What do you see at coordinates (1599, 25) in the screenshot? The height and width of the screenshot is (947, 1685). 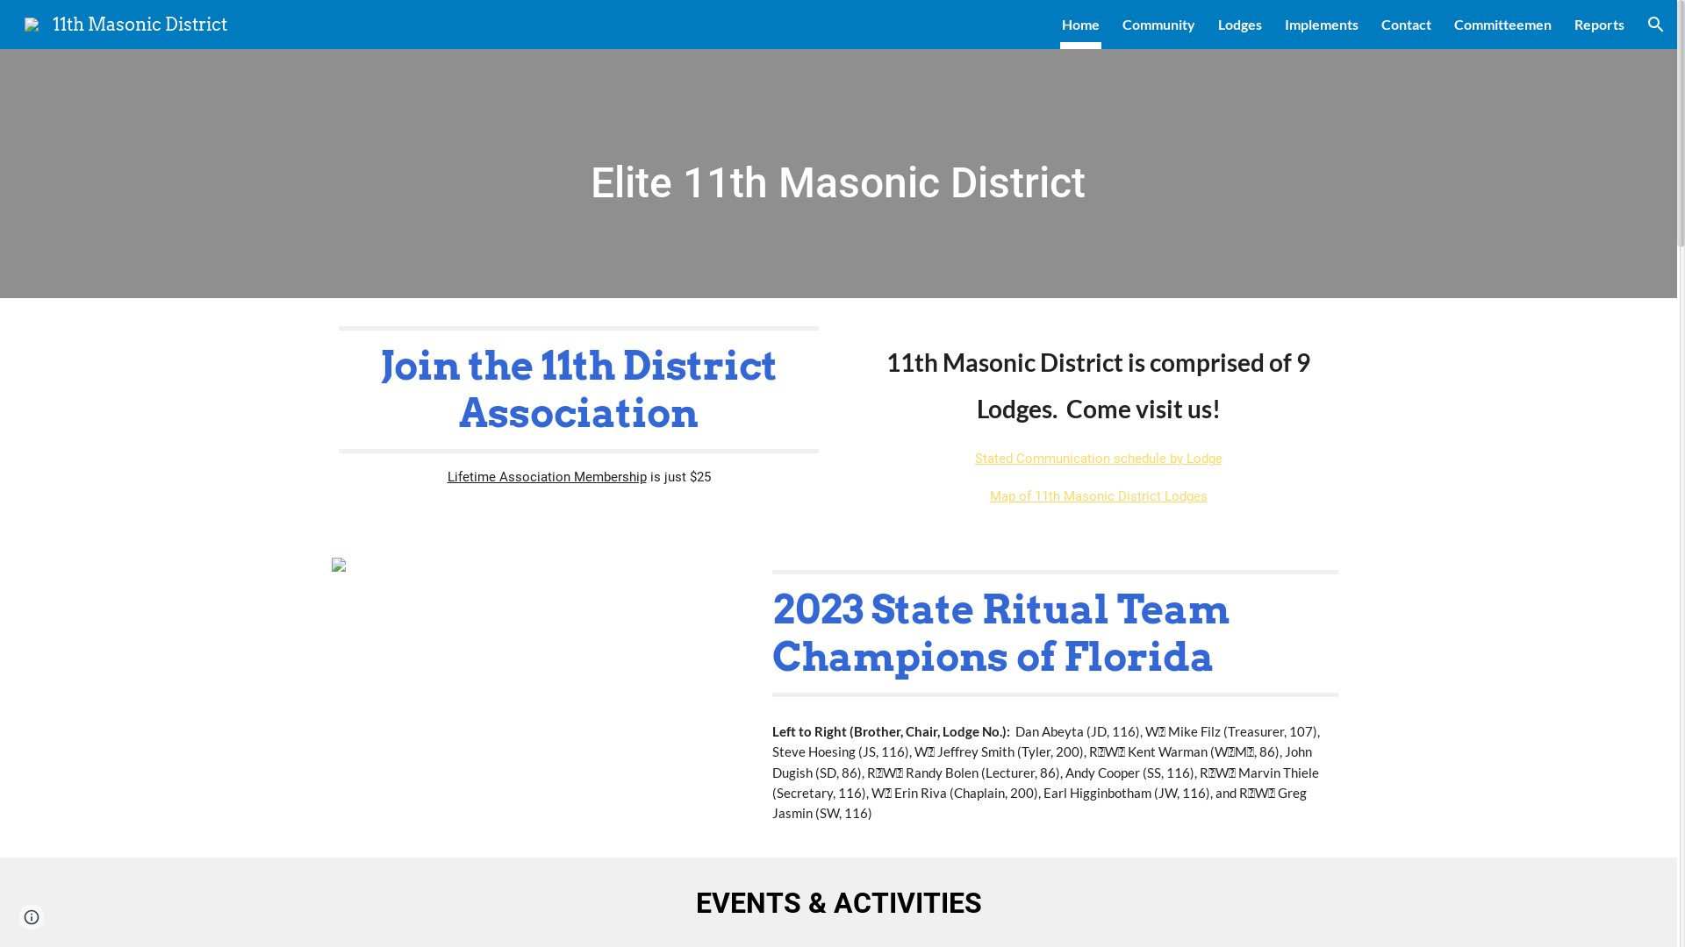 I see `Reports` at bounding box center [1599, 25].